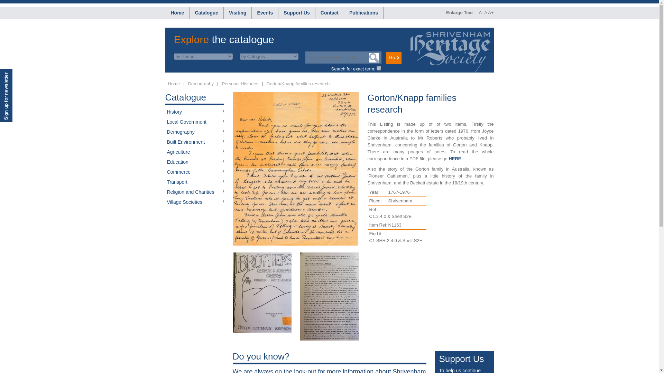 Image resolution: width=664 pixels, height=373 pixels. Describe the element at coordinates (195, 172) in the screenshot. I see `Commerce` at that location.